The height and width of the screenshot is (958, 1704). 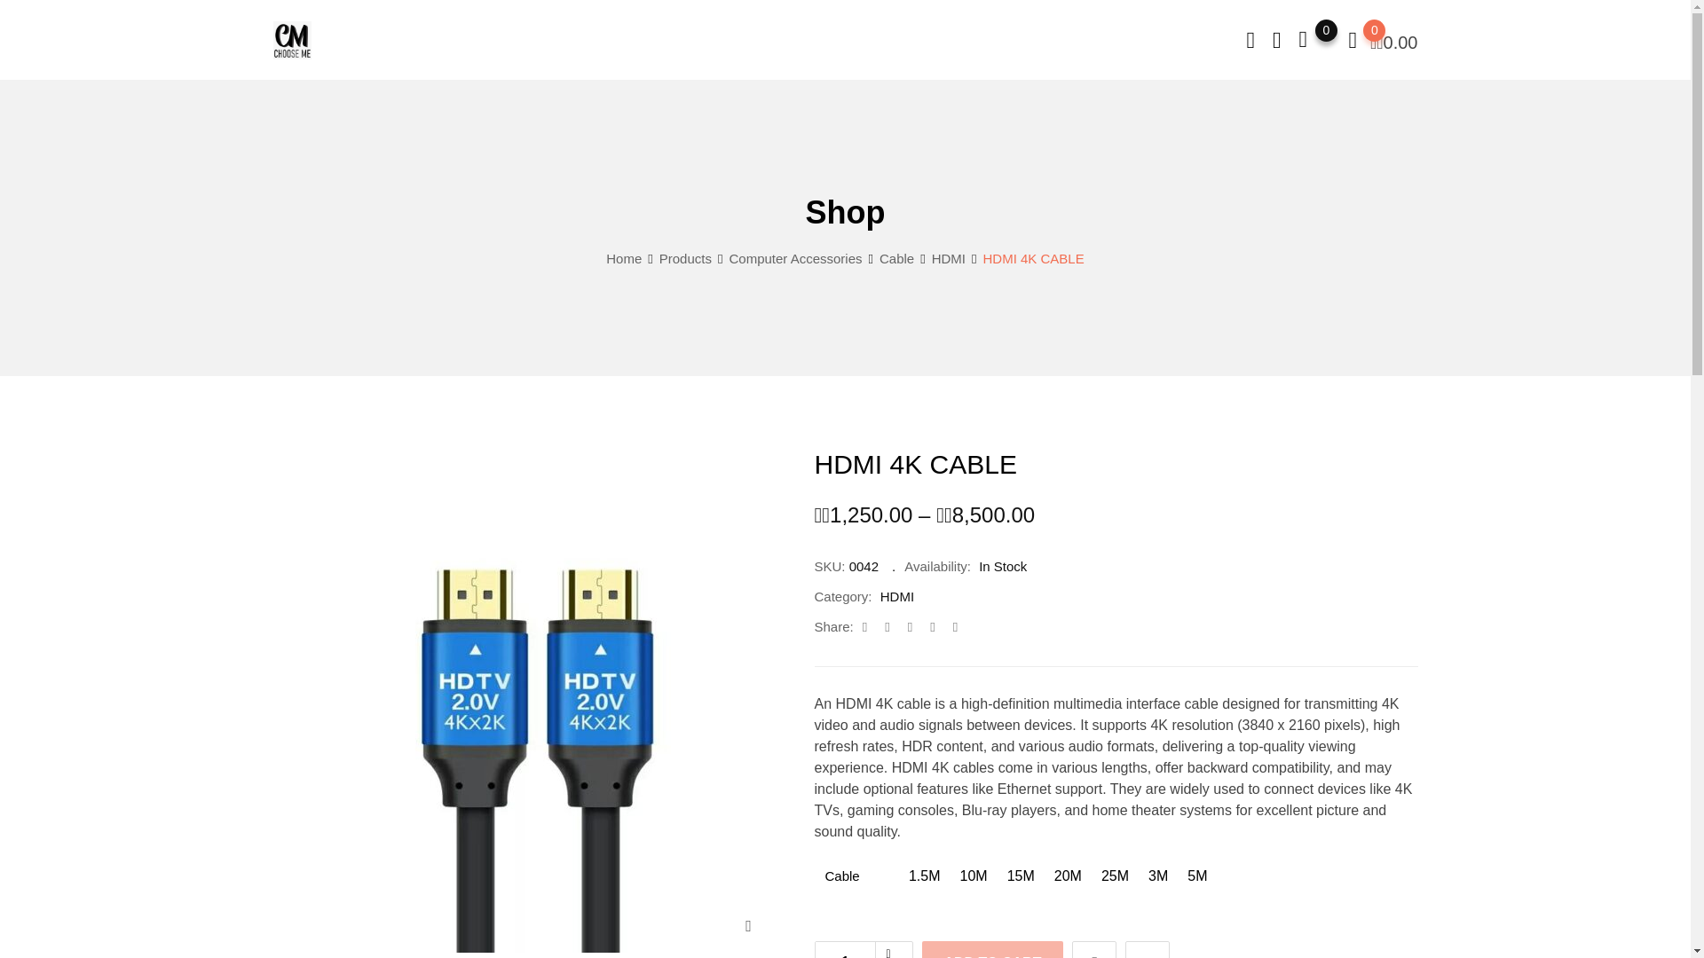 I want to click on My Account, so click(x=1276, y=41).